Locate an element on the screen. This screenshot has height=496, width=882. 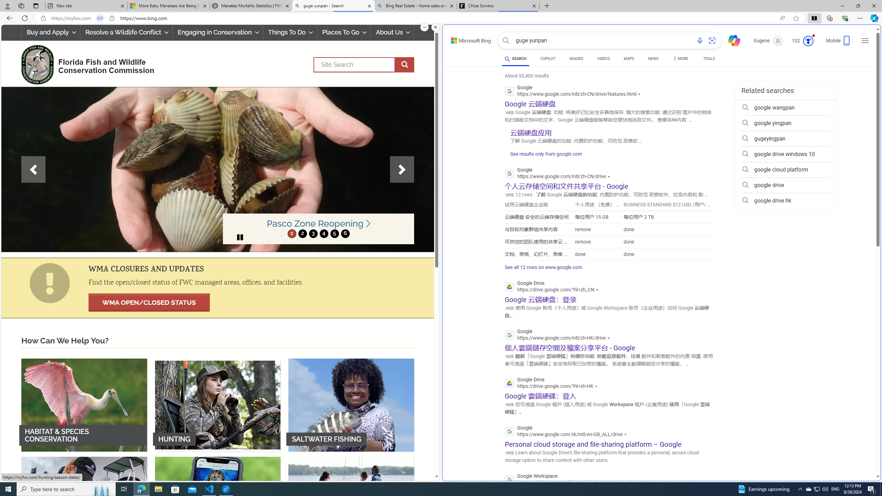
BOATING is located at coordinates (351, 503).